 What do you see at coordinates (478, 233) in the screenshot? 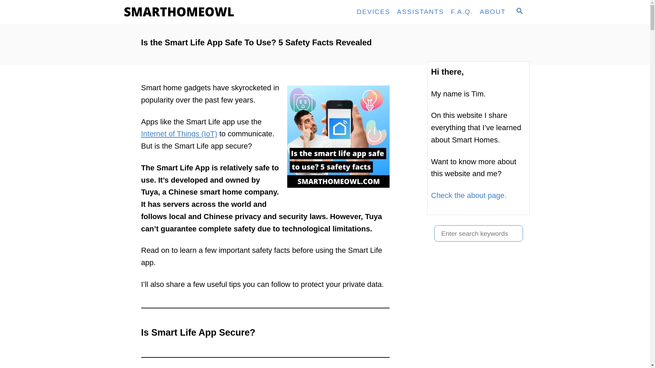
I see `Search for:` at bounding box center [478, 233].